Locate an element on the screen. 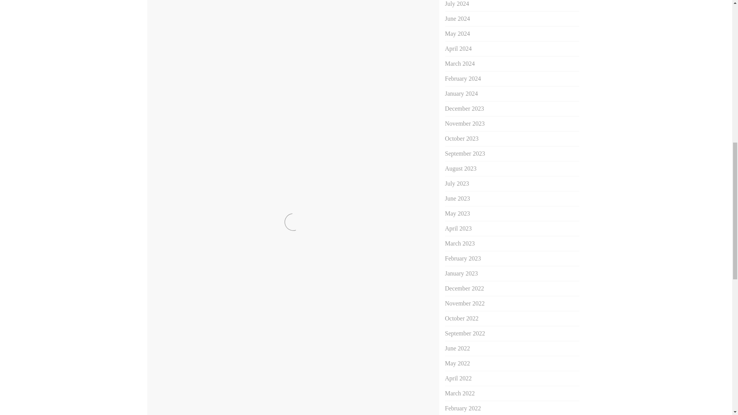 The width and height of the screenshot is (738, 415). Info is located at coordinates (242, 236).